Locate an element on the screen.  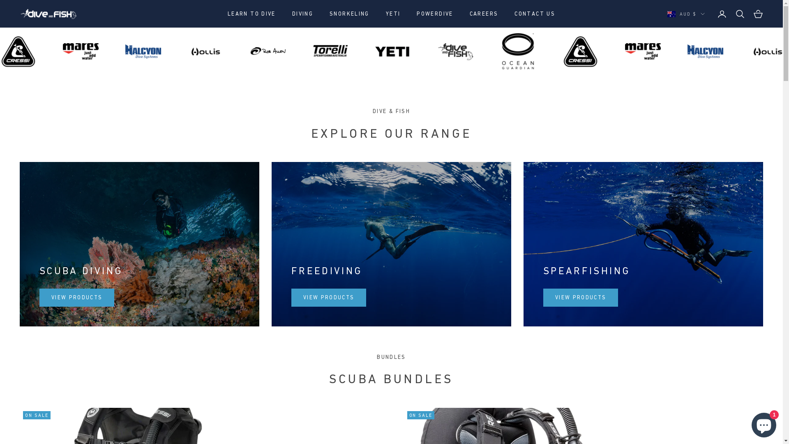
SPEARFISHING
VIEW PRODUCTS is located at coordinates (644, 244).